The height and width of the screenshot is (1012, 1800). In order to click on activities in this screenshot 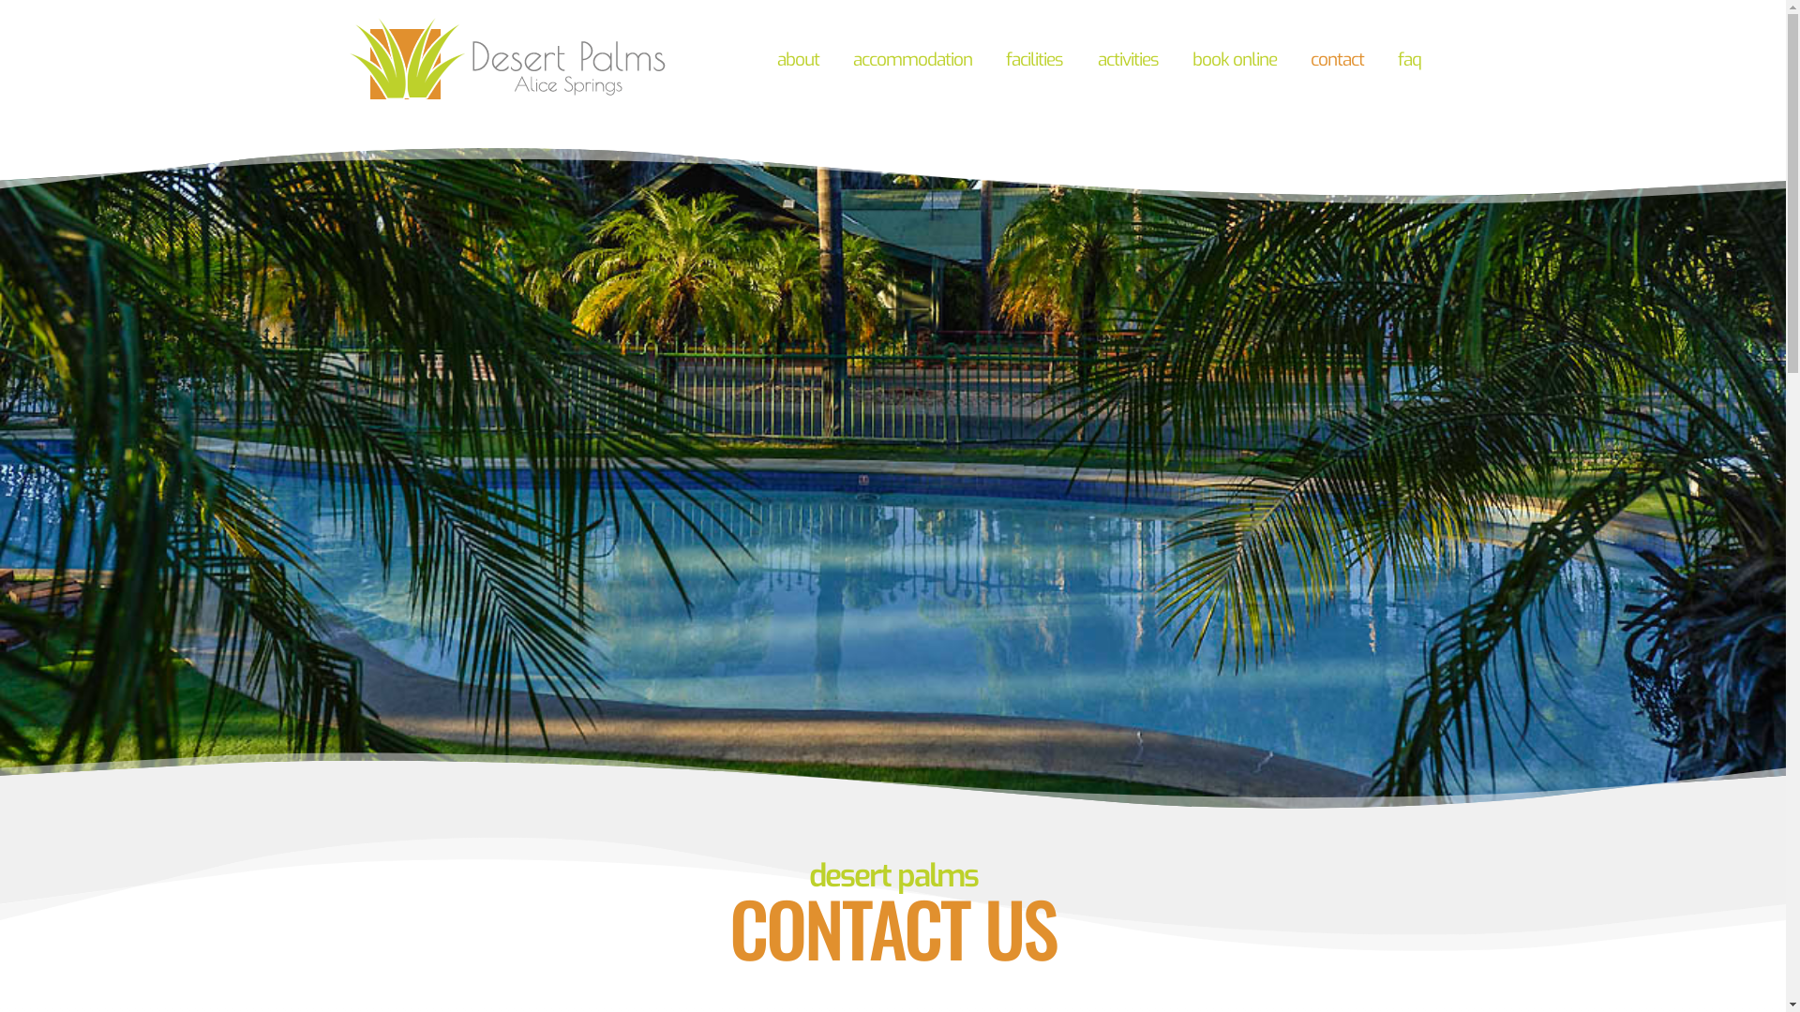, I will do `click(1127, 62)`.